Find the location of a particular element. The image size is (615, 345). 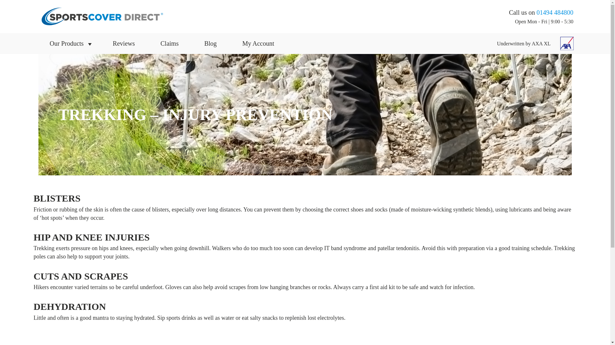

Our Products is located at coordinates (69, 43).